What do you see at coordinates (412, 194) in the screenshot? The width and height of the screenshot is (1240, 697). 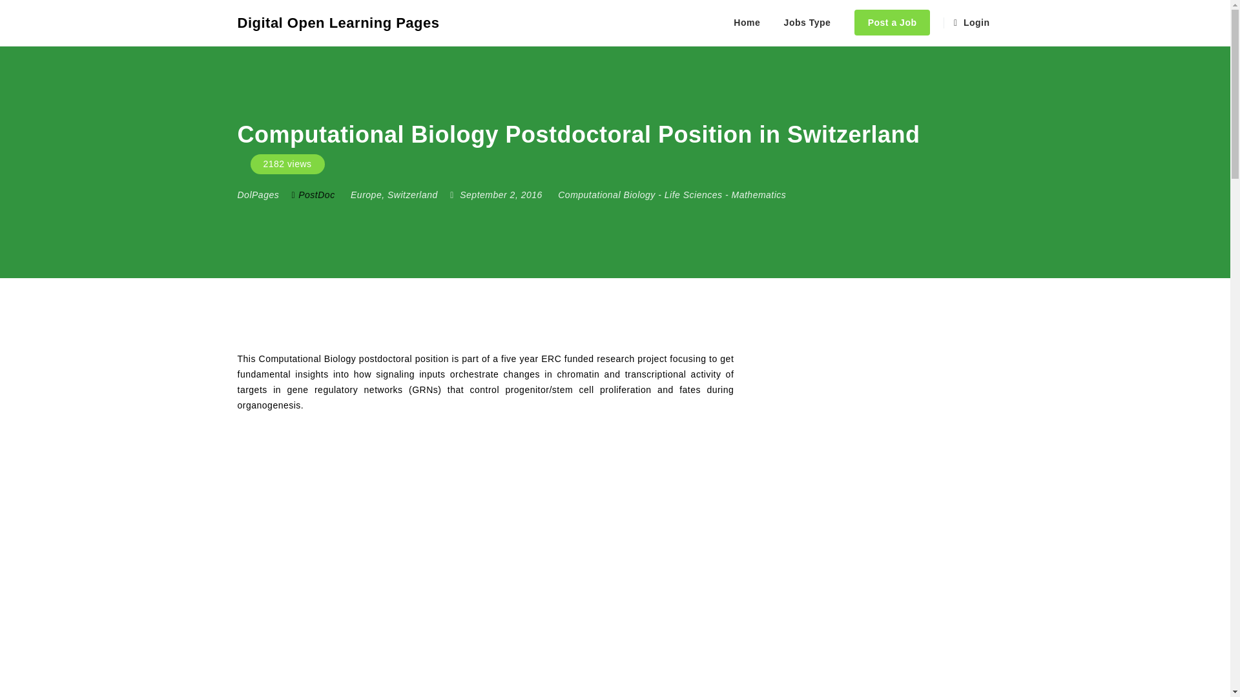 I see `Switzerland` at bounding box center [412, 194].